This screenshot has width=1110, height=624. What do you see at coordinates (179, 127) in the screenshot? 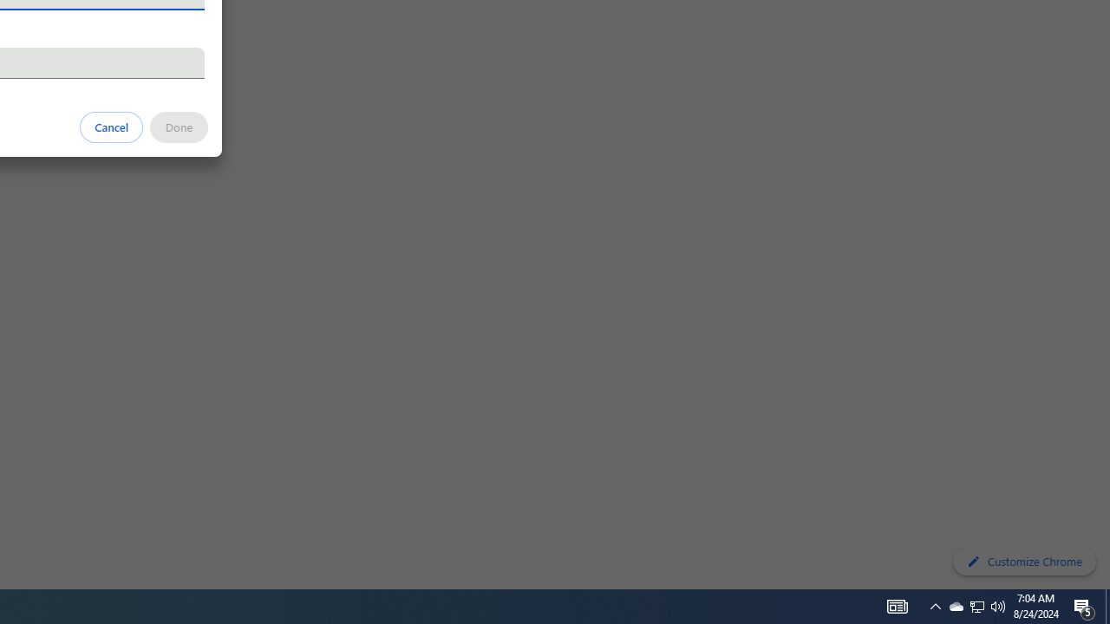
I see `Done` at bounding box center [179, 127].